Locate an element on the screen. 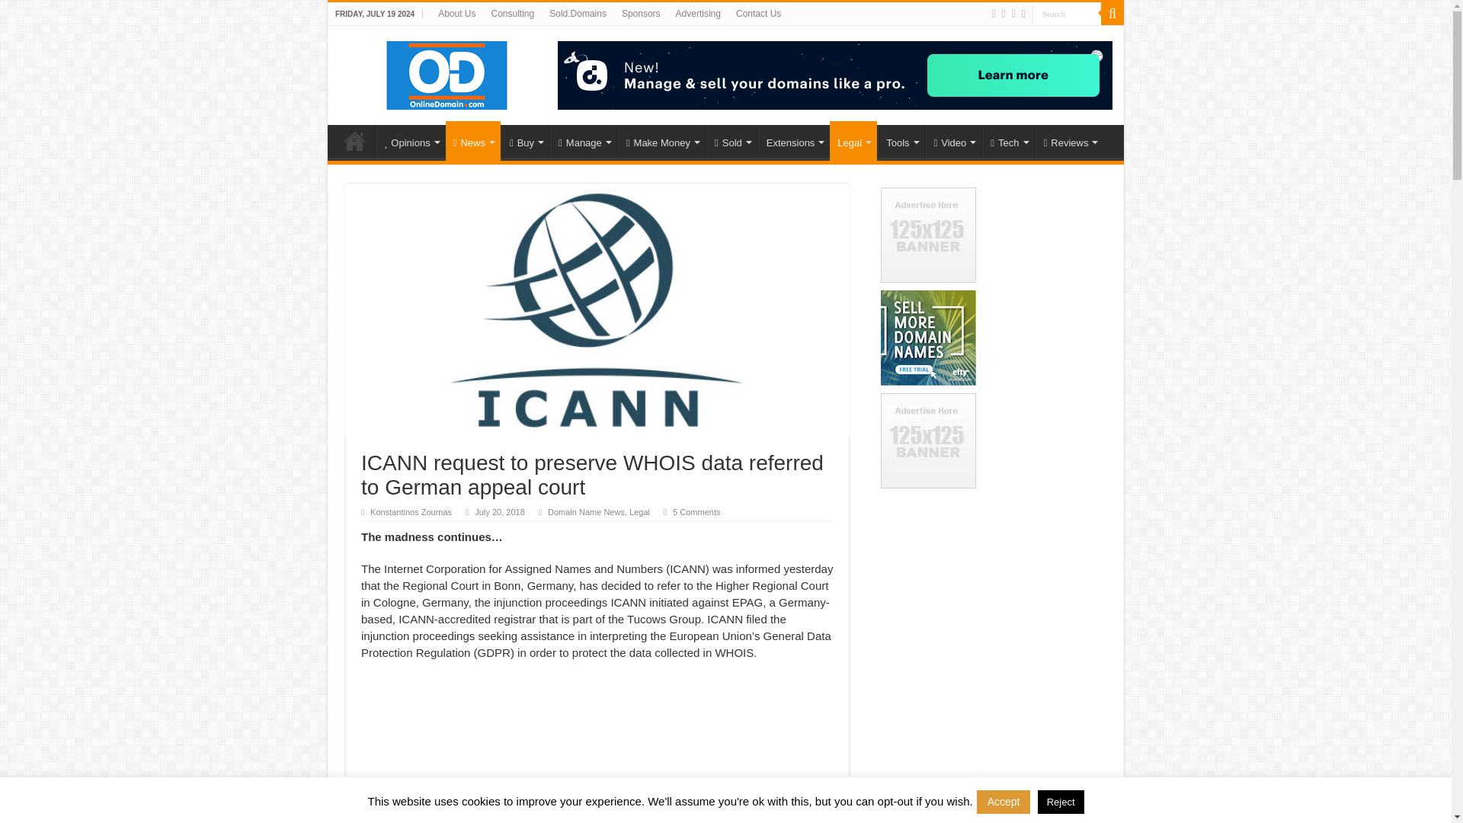 This screenshot has width=1463, height=823. Sold.Domains is located at coordinates (578, 14).